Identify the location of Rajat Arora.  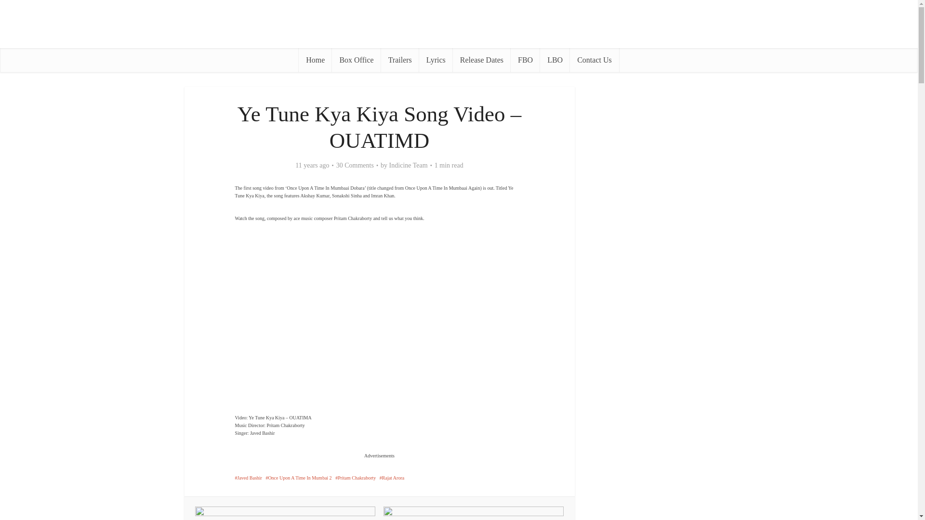
(392, 478).